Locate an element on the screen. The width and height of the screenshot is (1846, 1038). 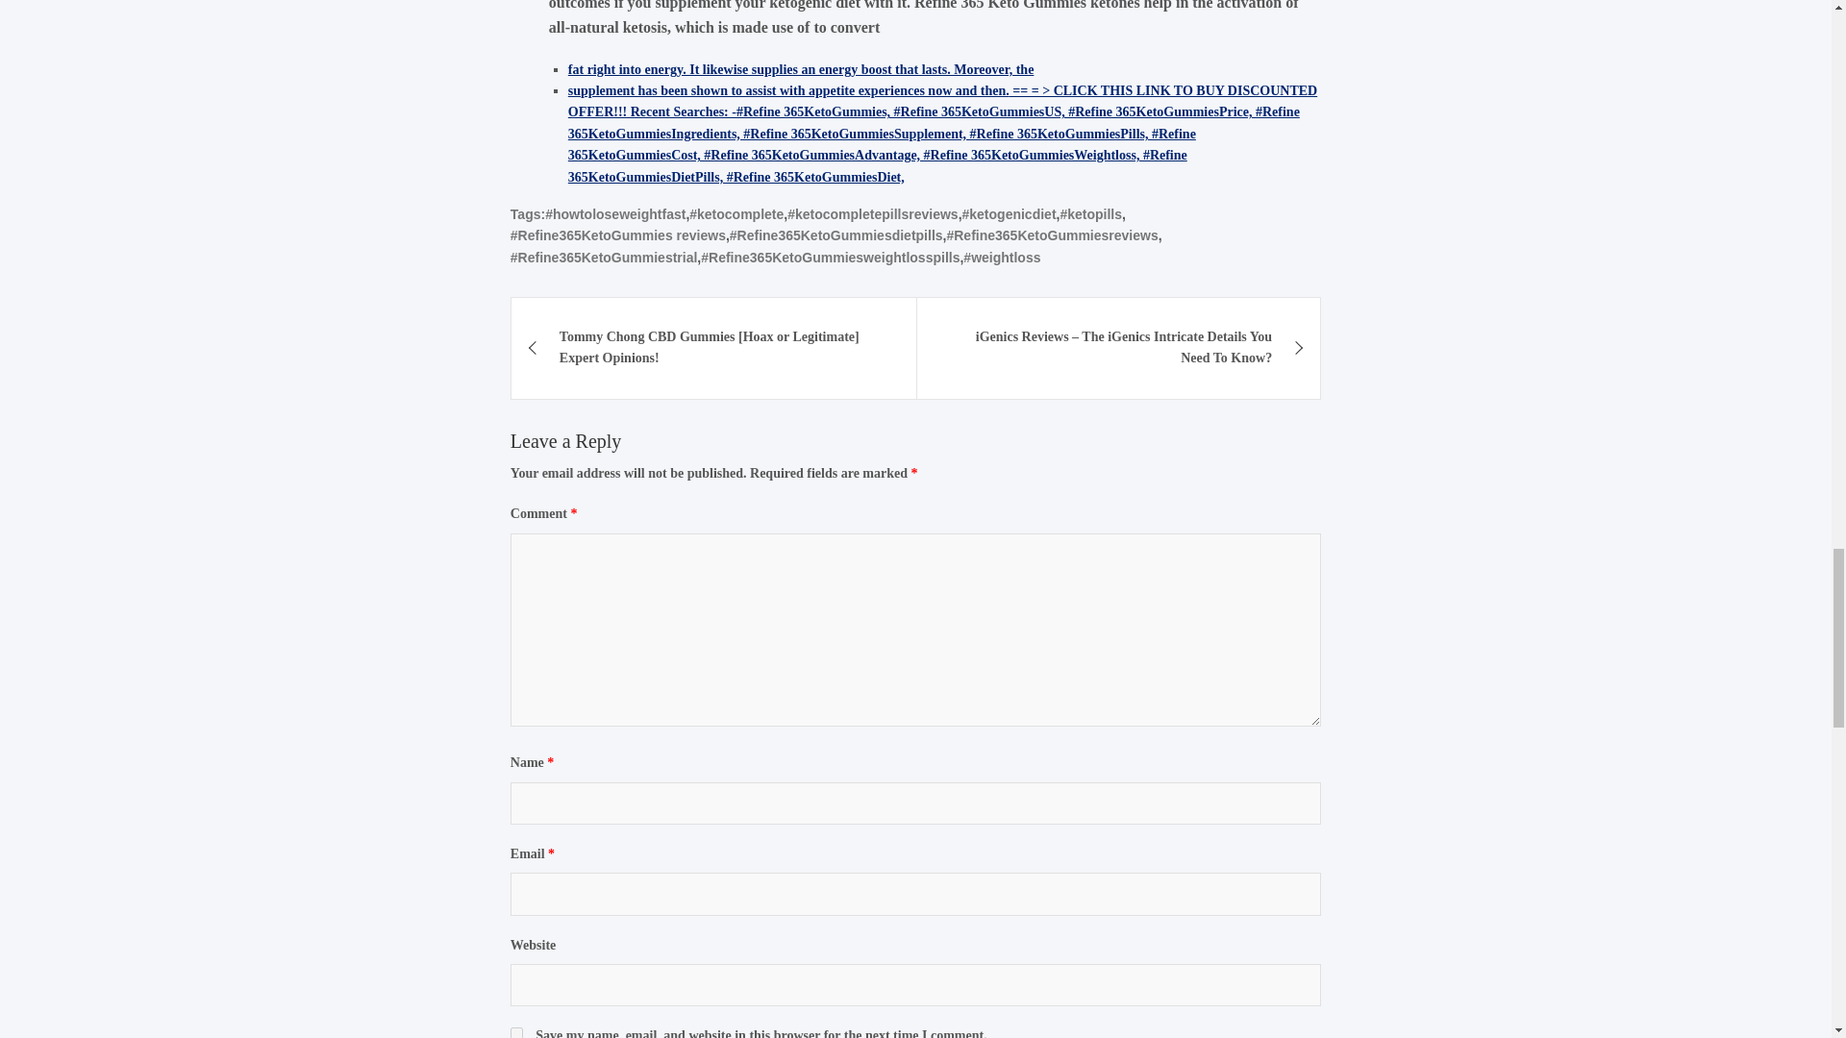
yes is located at coordinates (516, 1032).